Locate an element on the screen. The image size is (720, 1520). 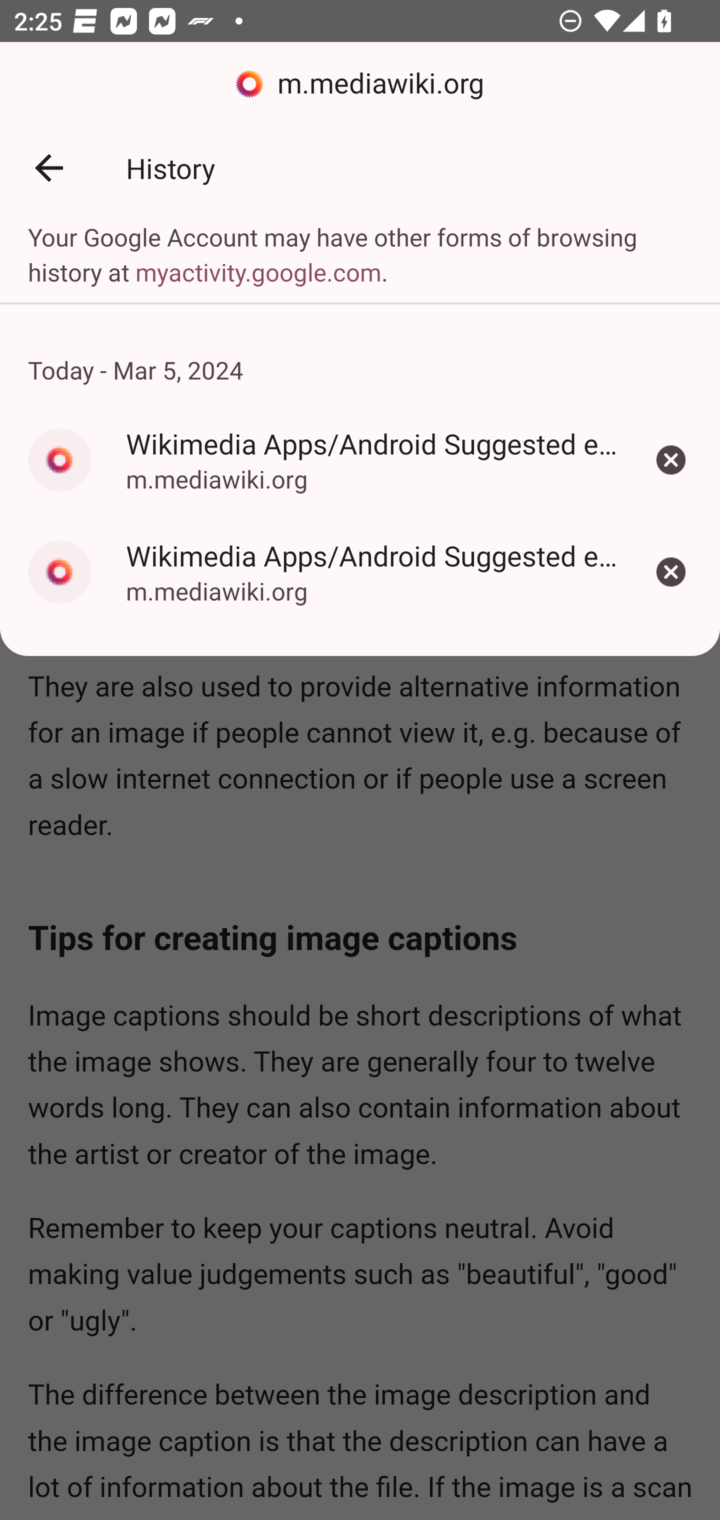
Back is located at coordinates (49, 168).